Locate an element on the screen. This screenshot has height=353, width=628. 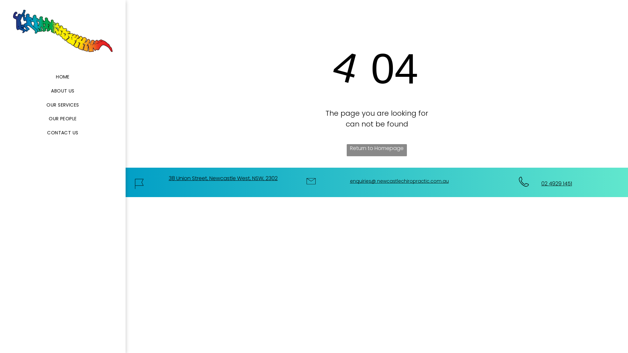
OUR PEOPLE is located at coordinates (63, 119).